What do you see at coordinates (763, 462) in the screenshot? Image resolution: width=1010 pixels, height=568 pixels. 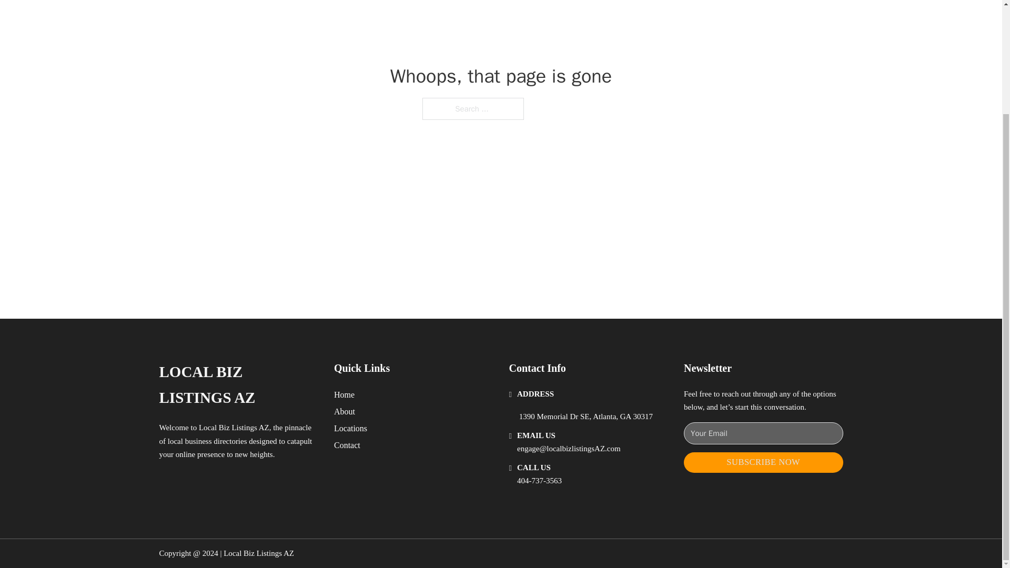 I see `SUBSCRIBE NOW` at bounding box center [763, 462].